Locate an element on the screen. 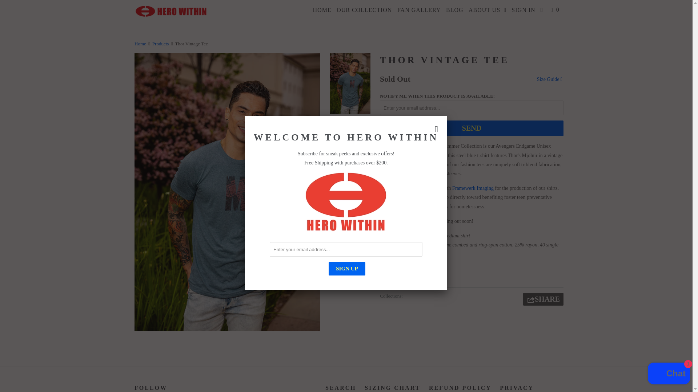  Framewerk Imaging is located at coordinates (473, 188).